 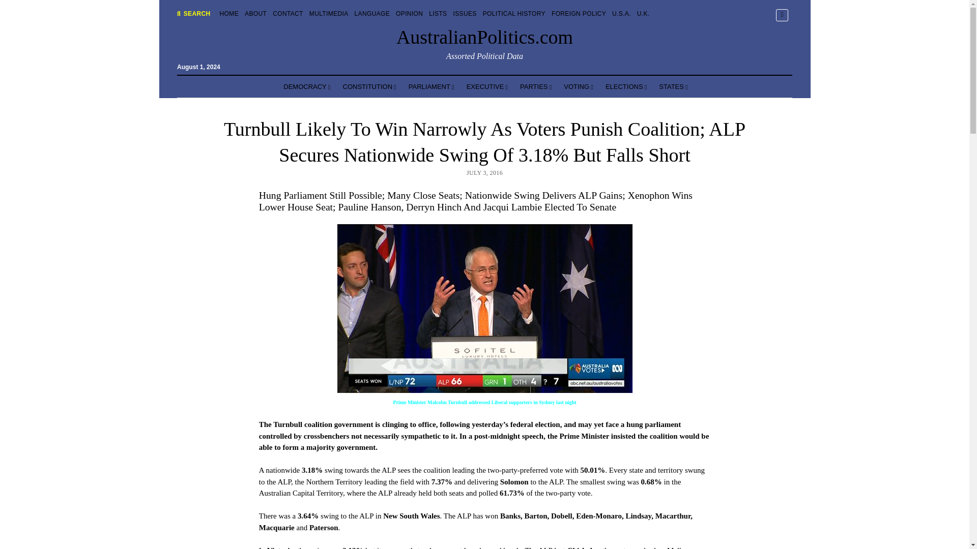 What do you see at coordinates (288, 13) in the screenshot?
I see `CONTACT` at bounding box center [288, 13].